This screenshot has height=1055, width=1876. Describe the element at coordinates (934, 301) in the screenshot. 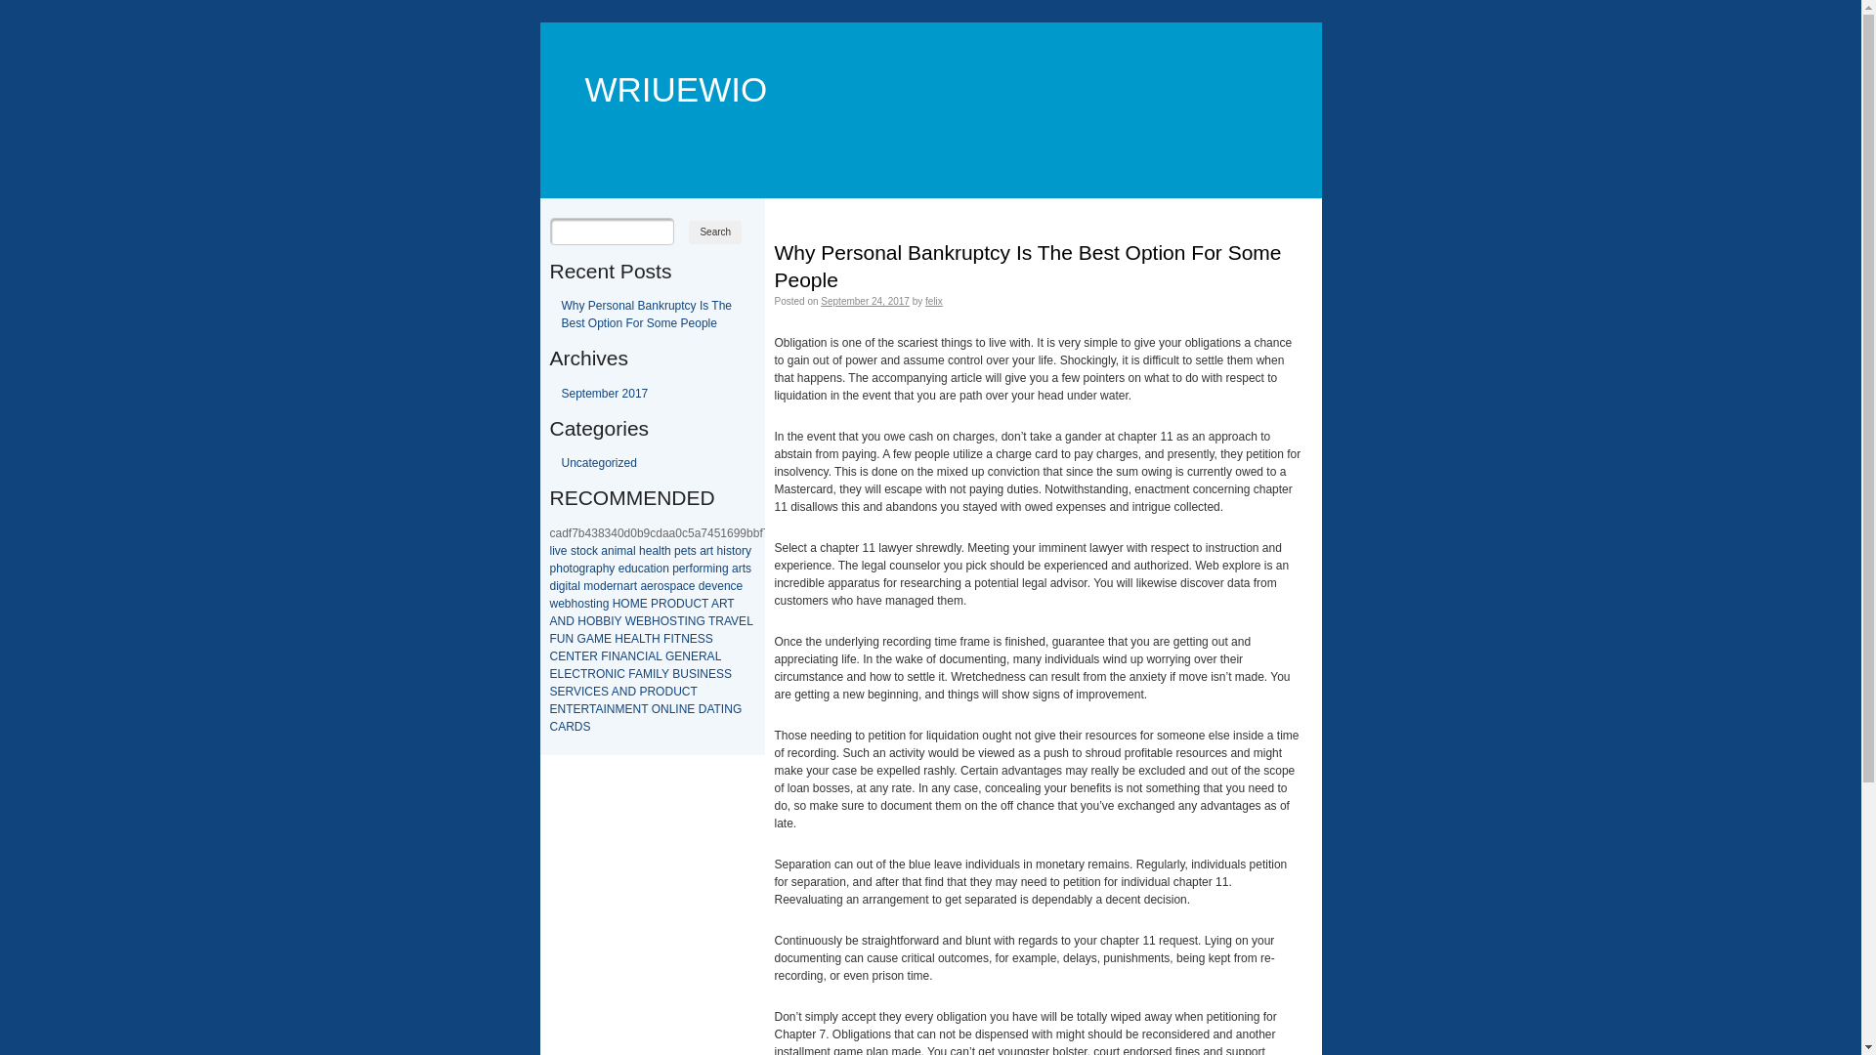

I see `felix` at that location.